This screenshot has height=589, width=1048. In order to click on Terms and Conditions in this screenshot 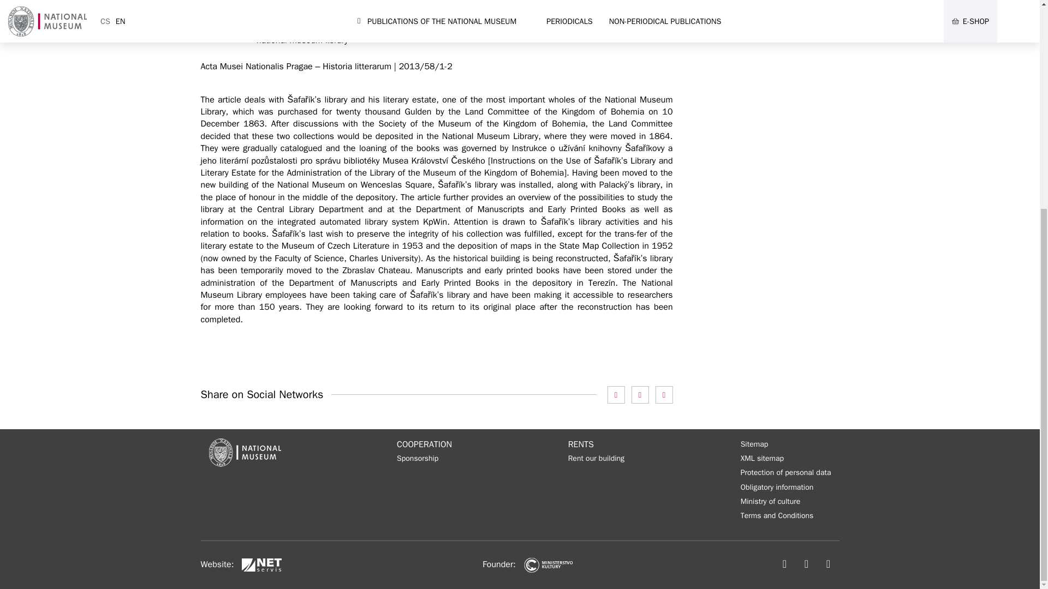, I will do `click(777, 516)`.